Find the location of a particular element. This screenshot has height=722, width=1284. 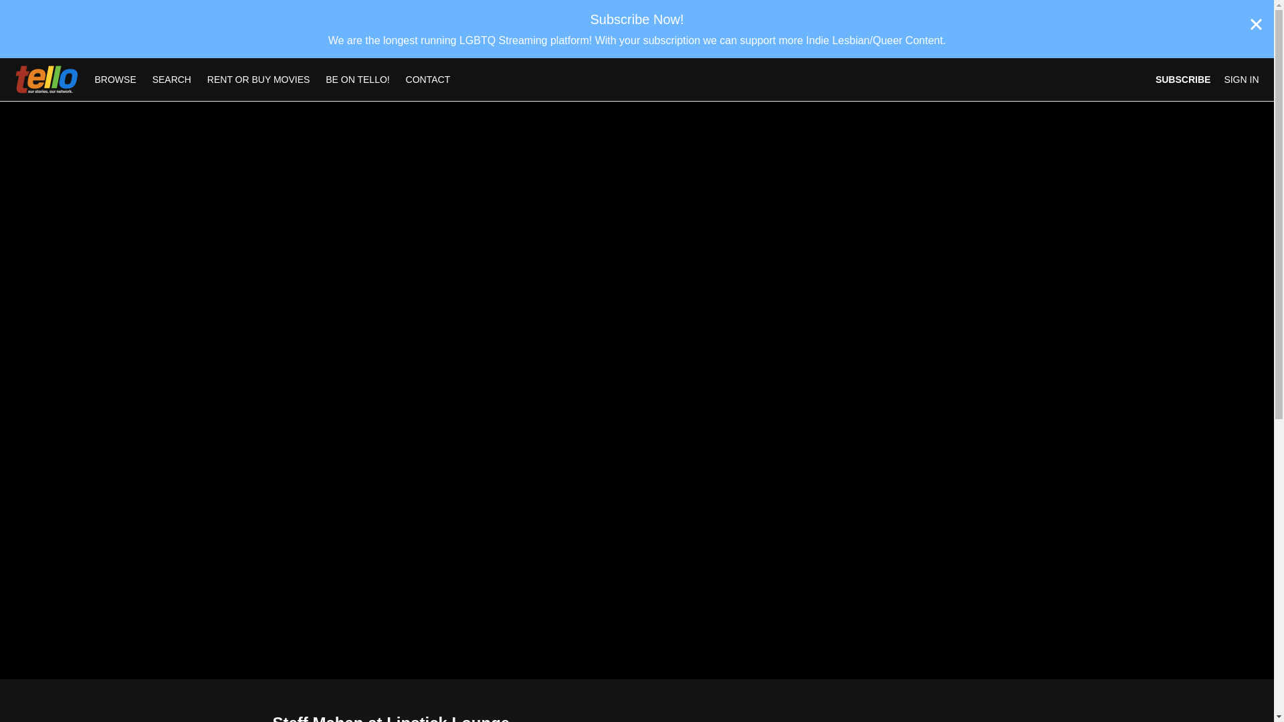

SEARCH is located at coordinates (173, 80).